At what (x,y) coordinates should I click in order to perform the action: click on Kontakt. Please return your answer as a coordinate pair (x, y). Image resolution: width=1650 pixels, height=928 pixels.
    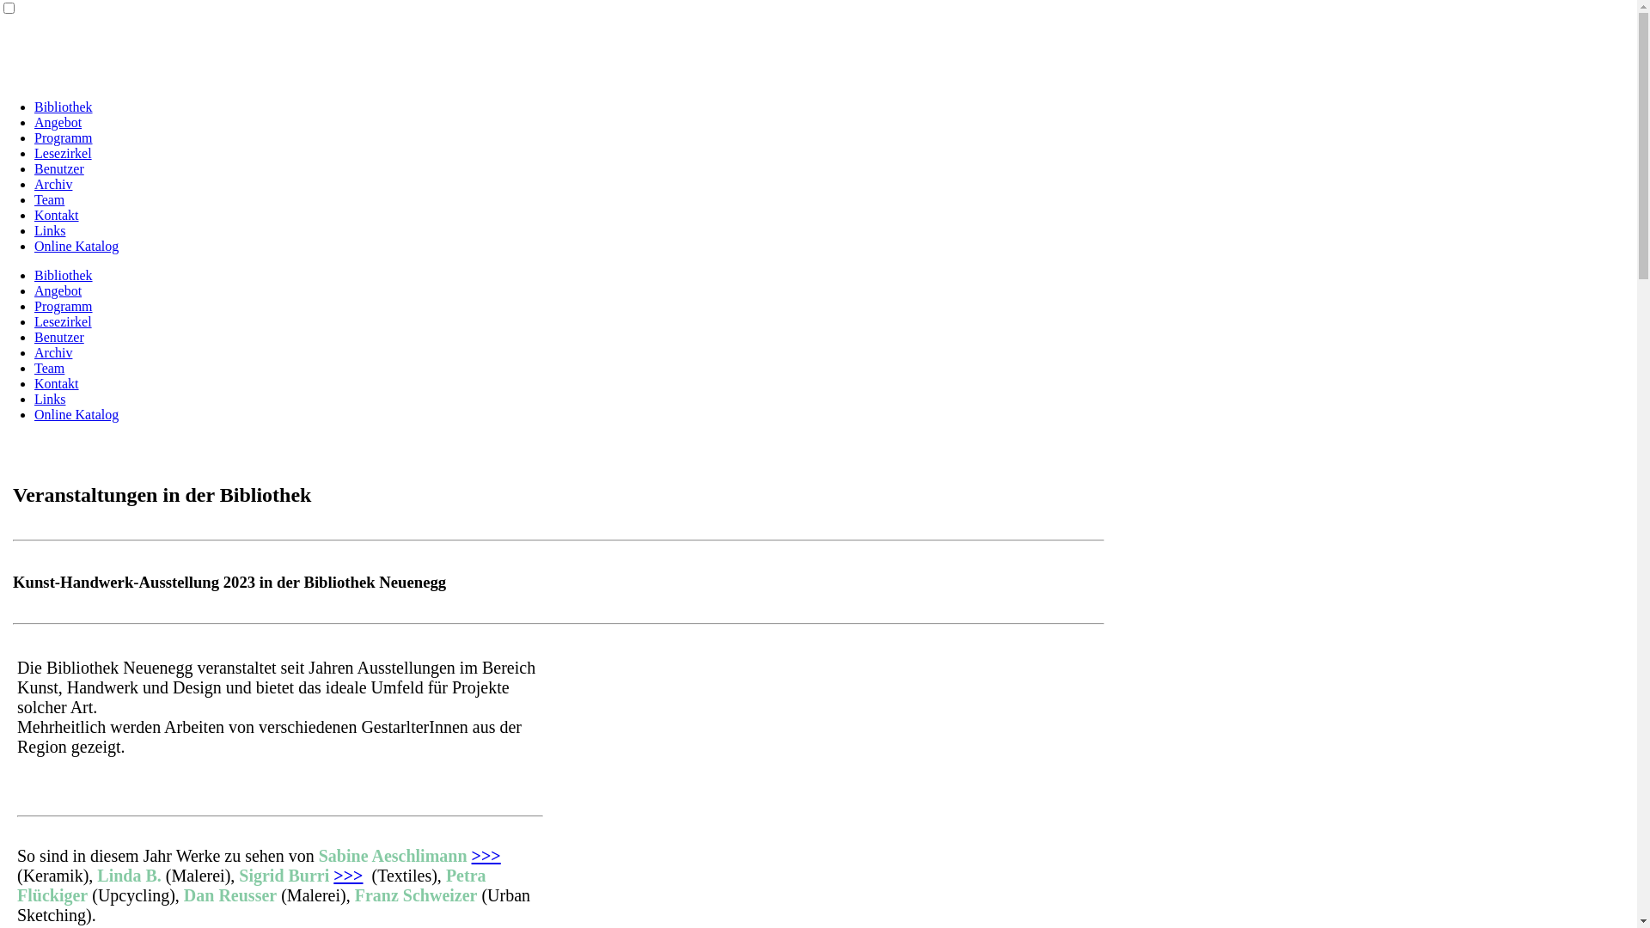
    Looking at the image, I should click on (57, 383).